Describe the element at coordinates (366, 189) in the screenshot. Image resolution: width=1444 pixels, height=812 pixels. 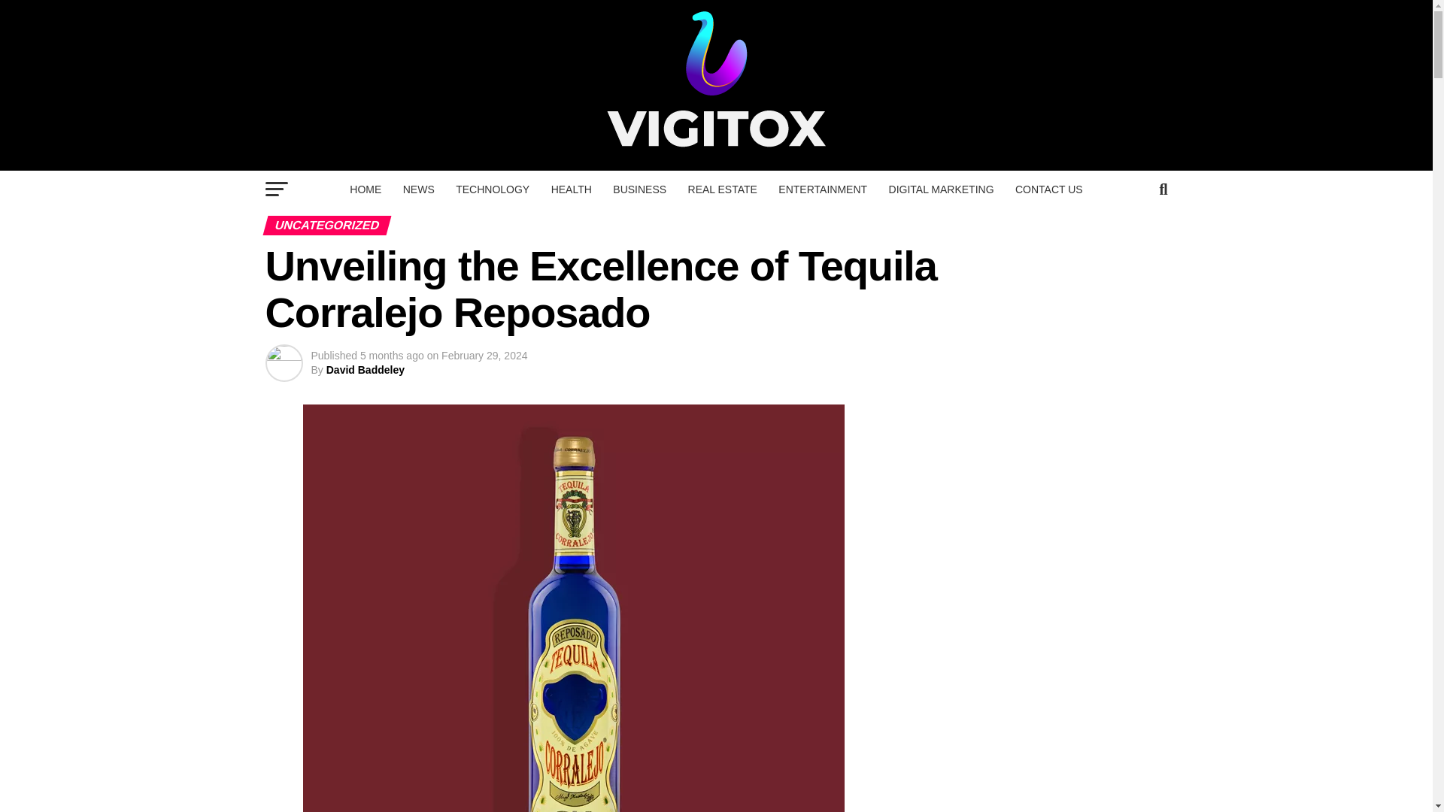
I see `HOME` at that location.